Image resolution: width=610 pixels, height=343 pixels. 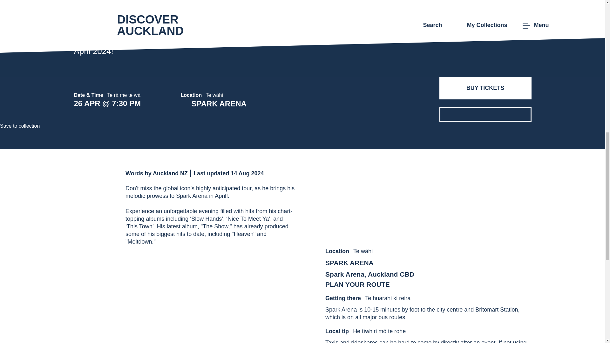 What do you see at coordinates (369, 285) in the screenshot?
I see `PLAN YOUR ROUTE` at bounding box center [369, 285].